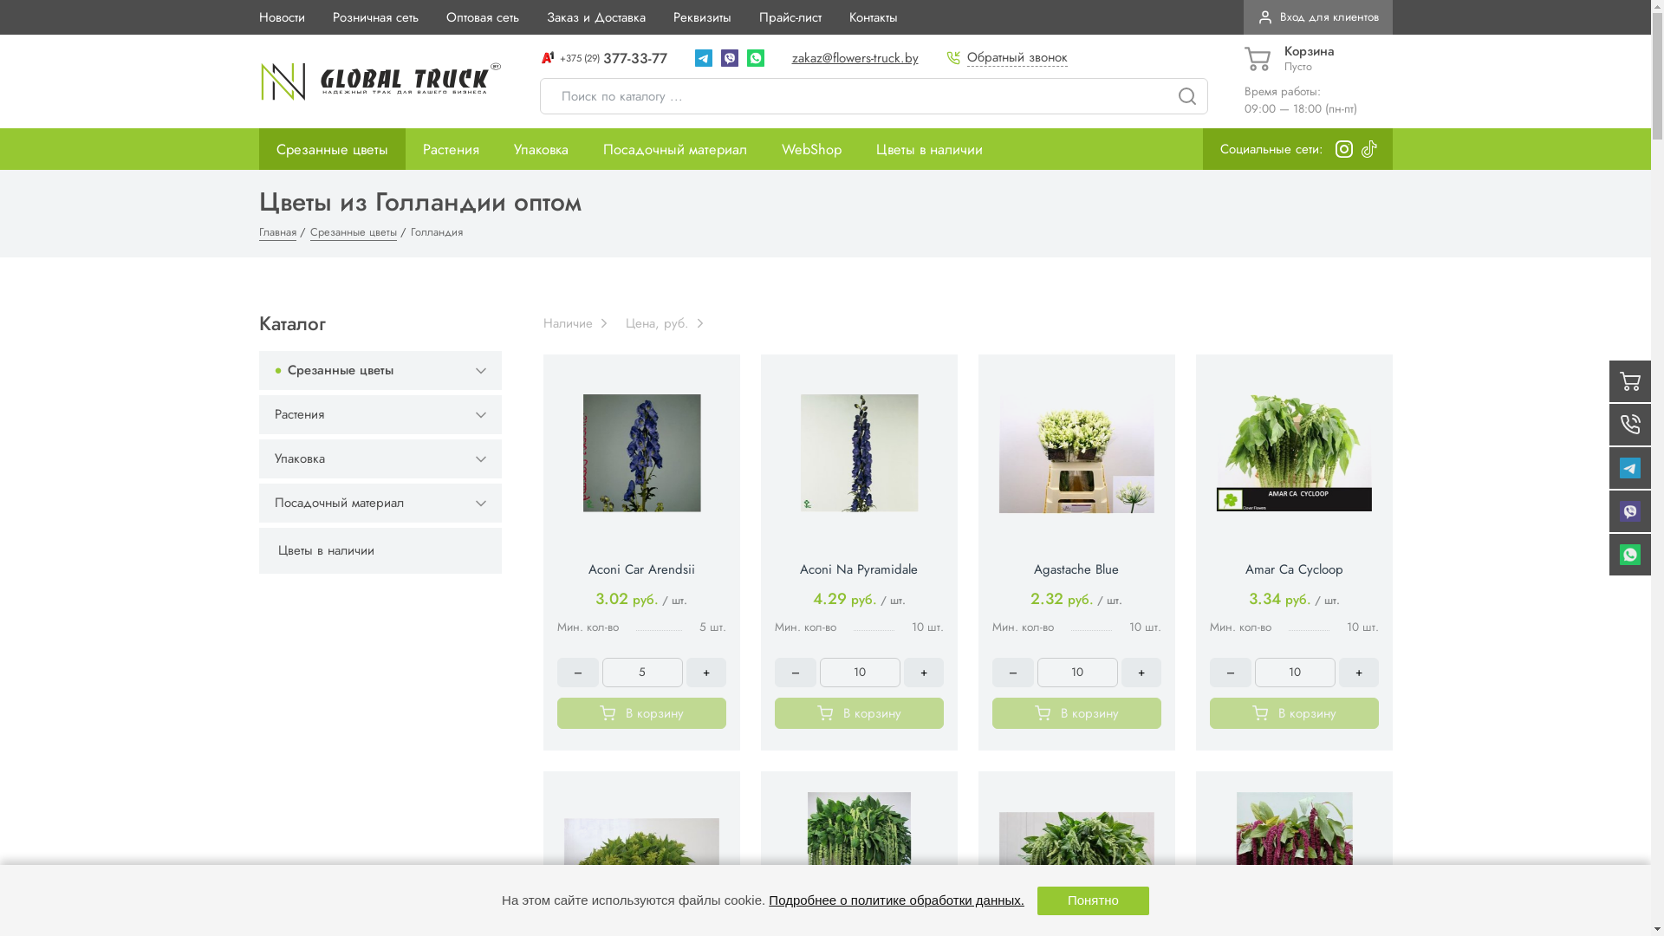 The height and width of the screenshot is (936, 1664). Describe the element at coordinates (1358, 673) in the screenshot. I see `+` at that location.